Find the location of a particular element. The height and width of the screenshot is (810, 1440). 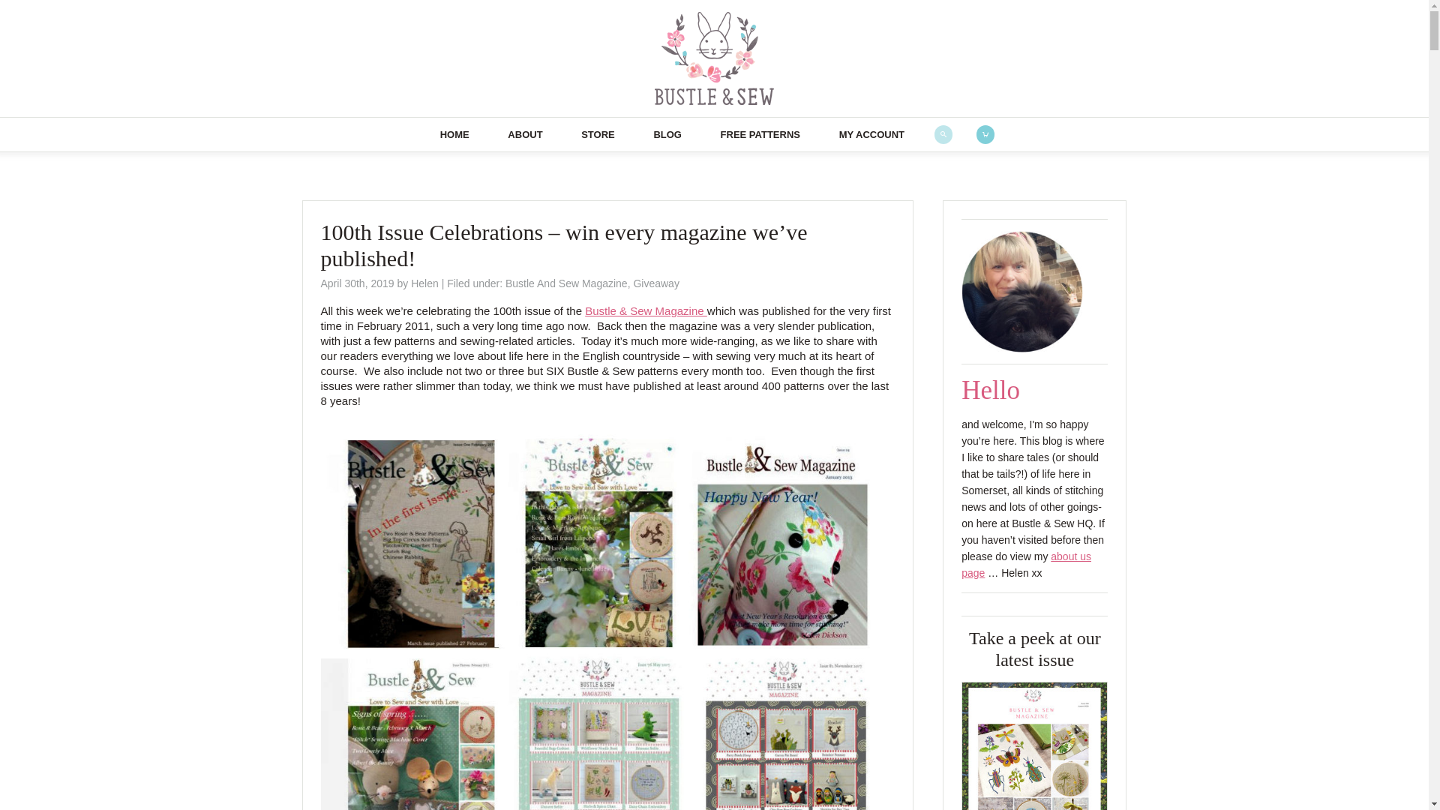

Giveaway is located at coordinates (655, 283).